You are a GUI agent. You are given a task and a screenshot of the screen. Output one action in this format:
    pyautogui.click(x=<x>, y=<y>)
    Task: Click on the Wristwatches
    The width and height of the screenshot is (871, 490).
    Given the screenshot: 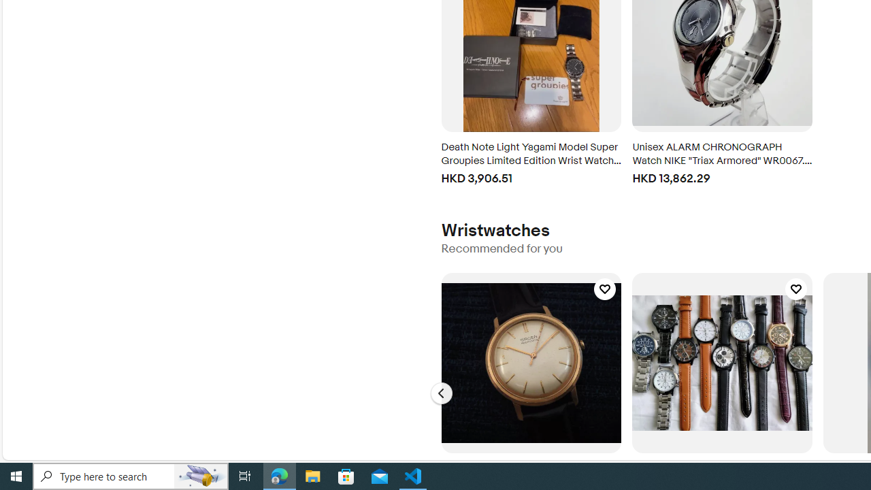 What is the action you would take?
    pyautogui.click(x=495, y=230)
    